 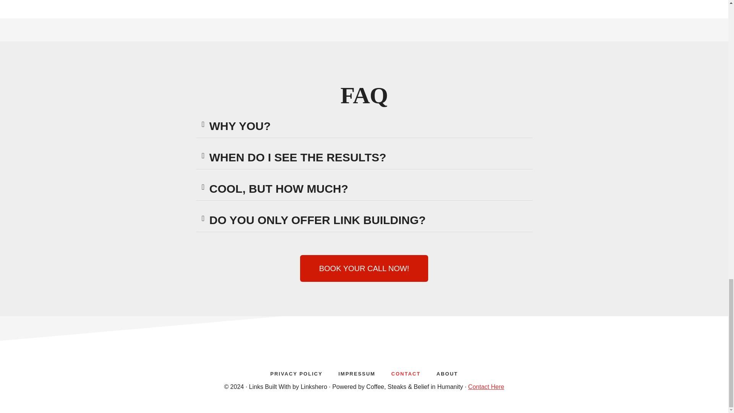 I want to click on CONTACT, so click(x=406, y=372).